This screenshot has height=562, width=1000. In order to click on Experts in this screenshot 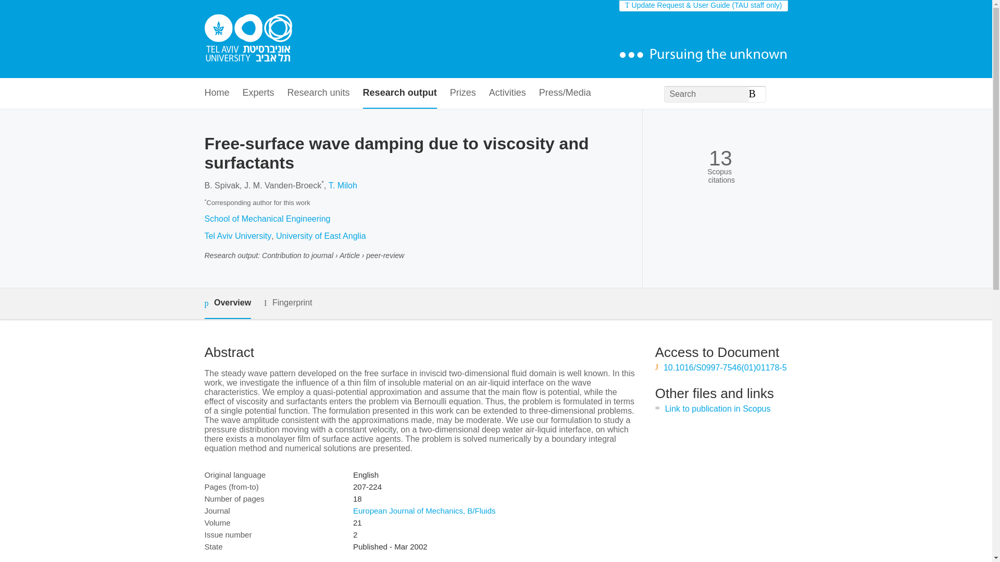, I will do `click(258, 94)`.